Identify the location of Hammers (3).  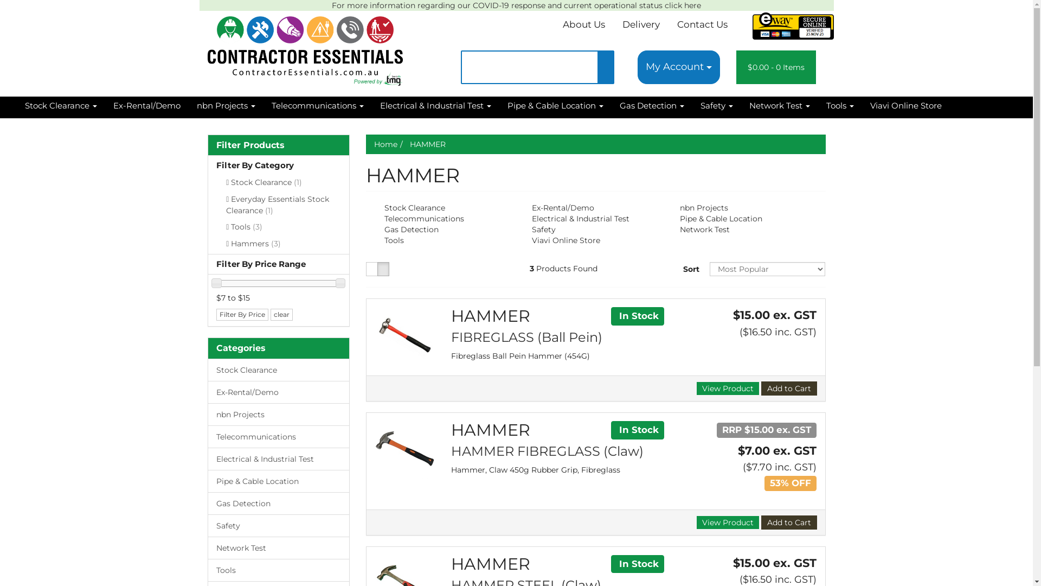
(279, 245).